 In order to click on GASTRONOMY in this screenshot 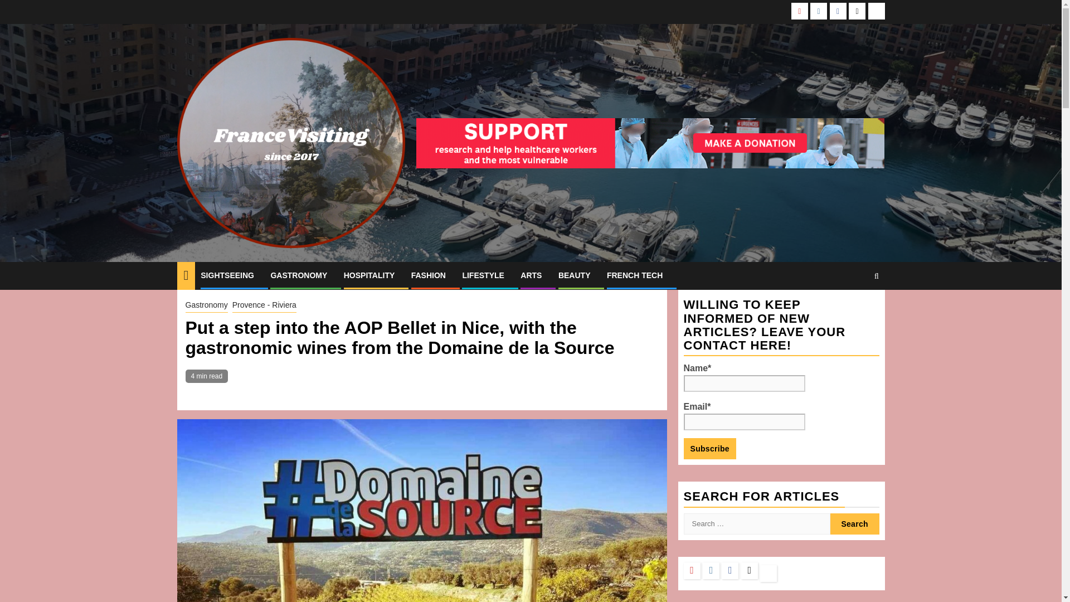, I will do `click(299, 275)`.